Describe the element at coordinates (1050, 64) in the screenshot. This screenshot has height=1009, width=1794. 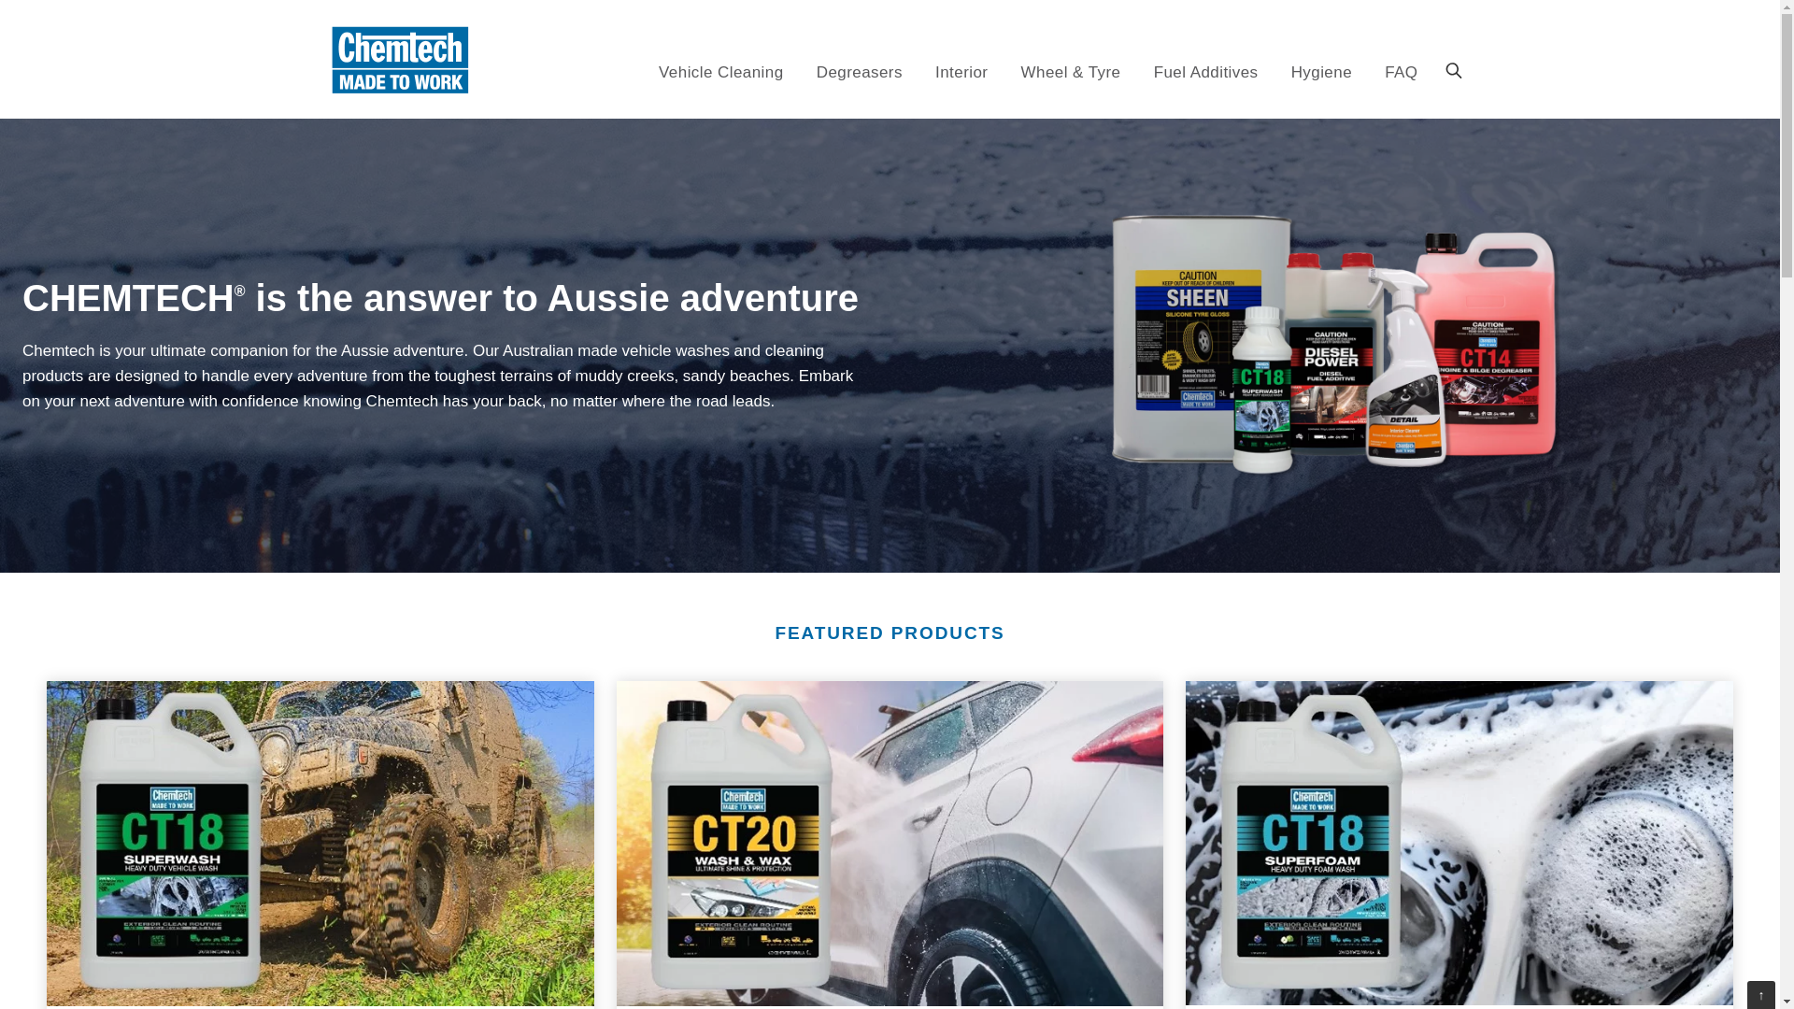
I see `Skip to content` at that location.